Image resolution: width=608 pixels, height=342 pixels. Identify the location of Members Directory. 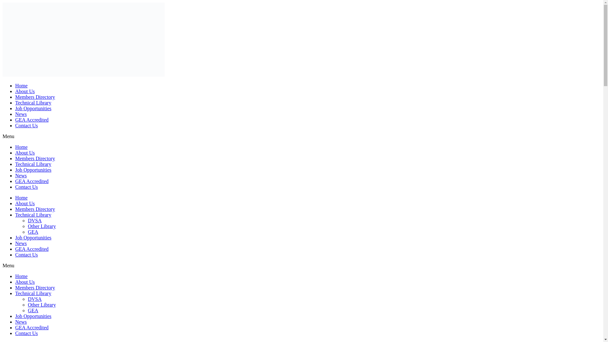
(35, 158).